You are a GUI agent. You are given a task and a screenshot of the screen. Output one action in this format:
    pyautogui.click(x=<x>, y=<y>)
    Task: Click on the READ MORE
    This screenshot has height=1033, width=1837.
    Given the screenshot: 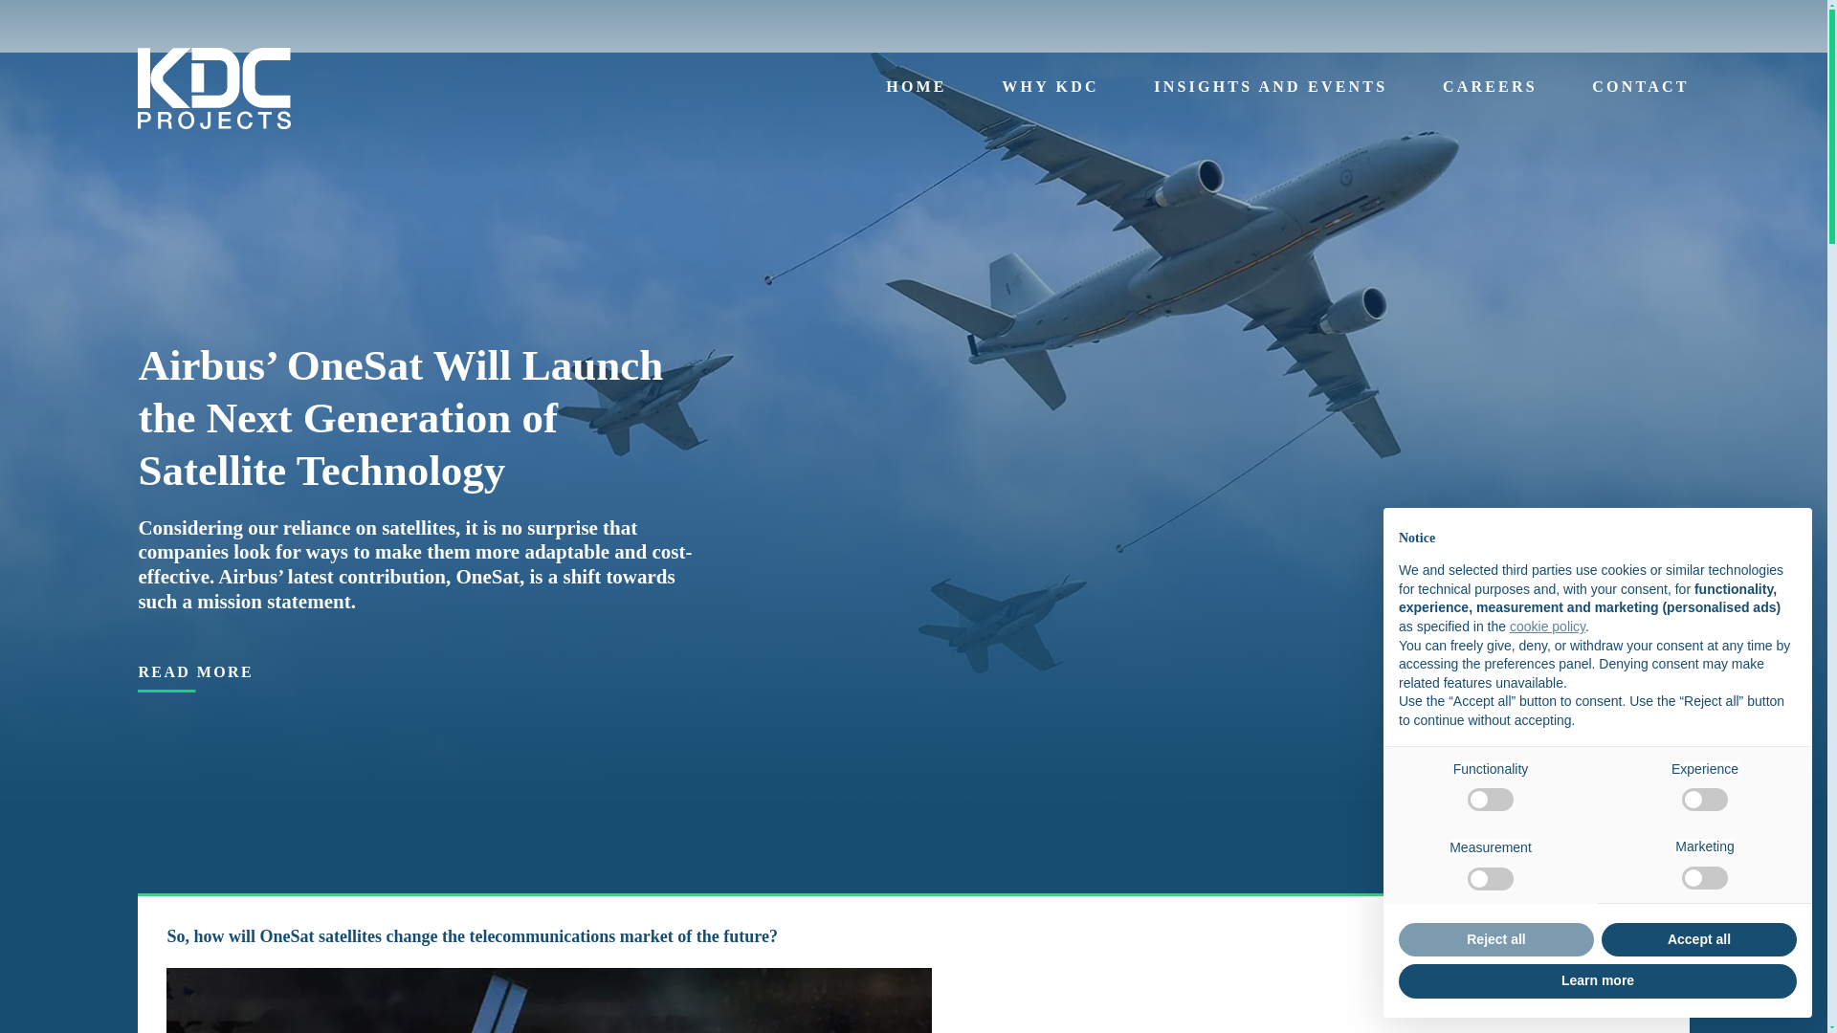 What is the action you would take?
    pyautogui.click(x=195, y=671)
    